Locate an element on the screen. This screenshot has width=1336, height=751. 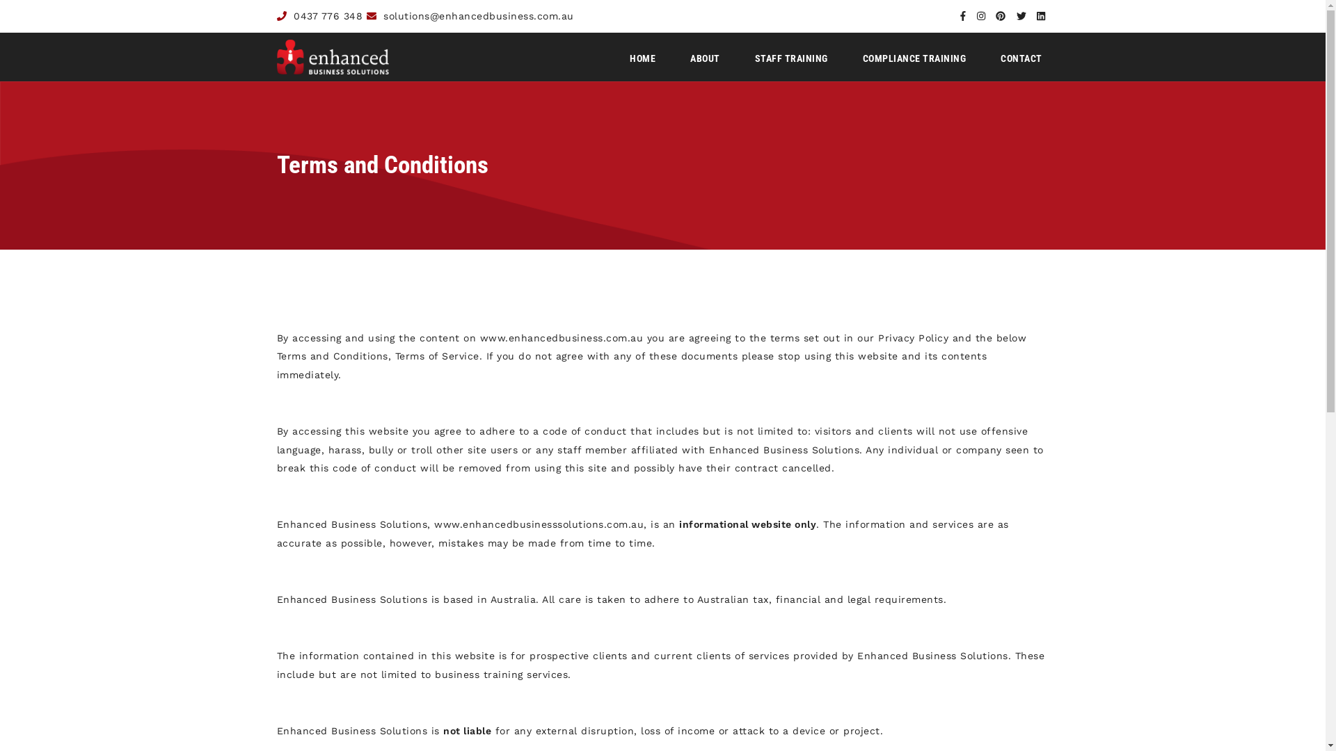
CONTACT is located at coordinates (1021, 58).